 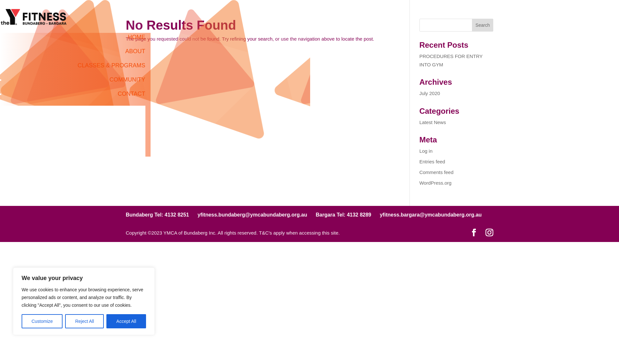 What do you see at coordinates (137, 110) in the screenshot?
I see `HOME` at bounding box center [137, 110].